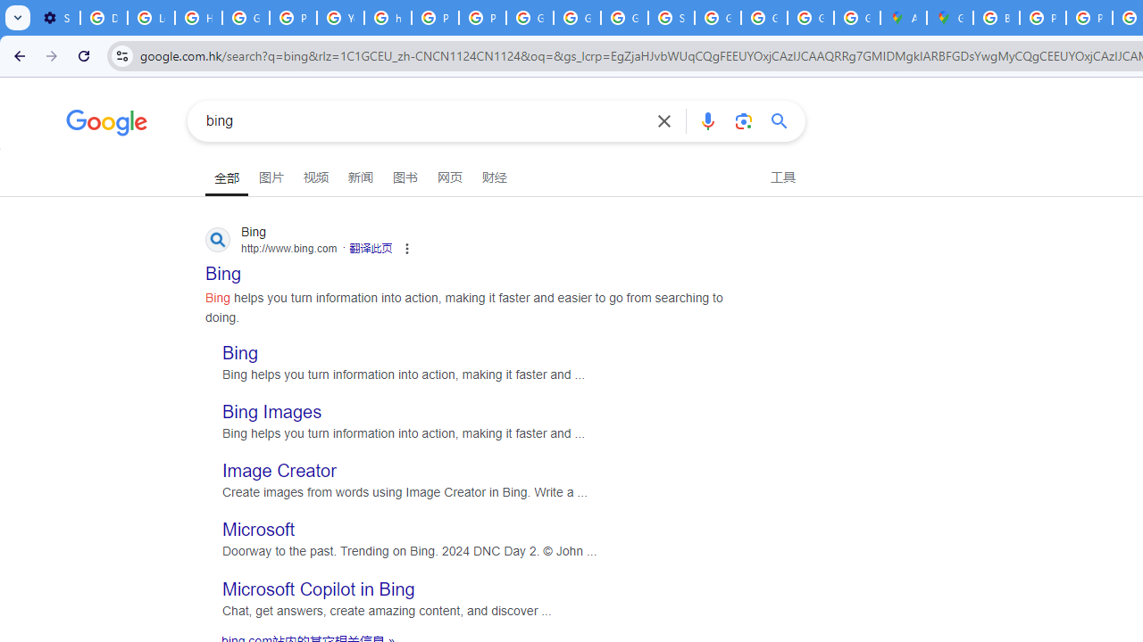 The image size is (1143, 642). I want to click on Privacy Help Center - Policies Help, so click(293, 18).